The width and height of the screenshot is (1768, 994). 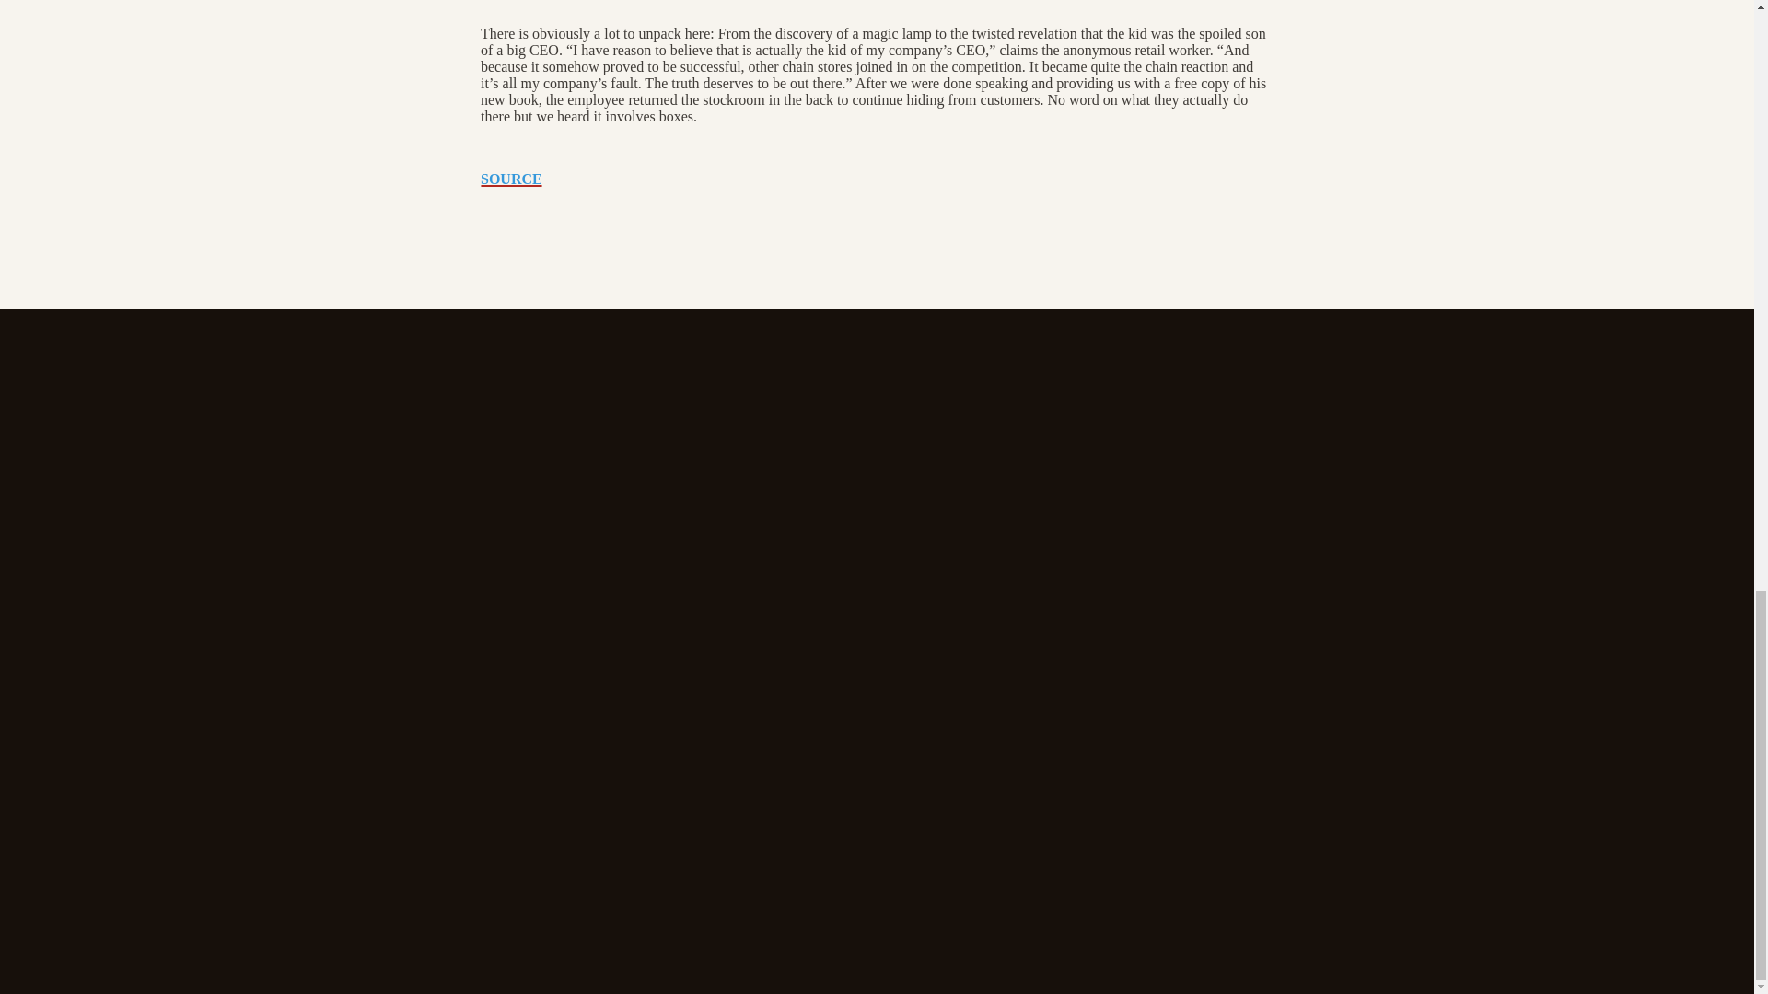 I want to click on All Comics, so click(x=321, y=719).